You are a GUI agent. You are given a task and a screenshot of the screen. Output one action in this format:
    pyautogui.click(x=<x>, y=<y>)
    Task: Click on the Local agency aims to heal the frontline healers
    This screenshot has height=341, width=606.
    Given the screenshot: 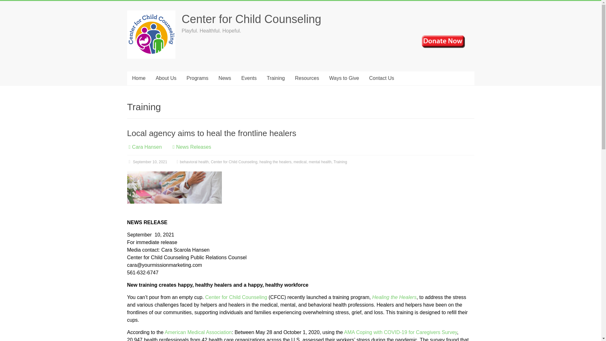 What is the action you would take?
    pyautogui.click(x=211, y=133)
    